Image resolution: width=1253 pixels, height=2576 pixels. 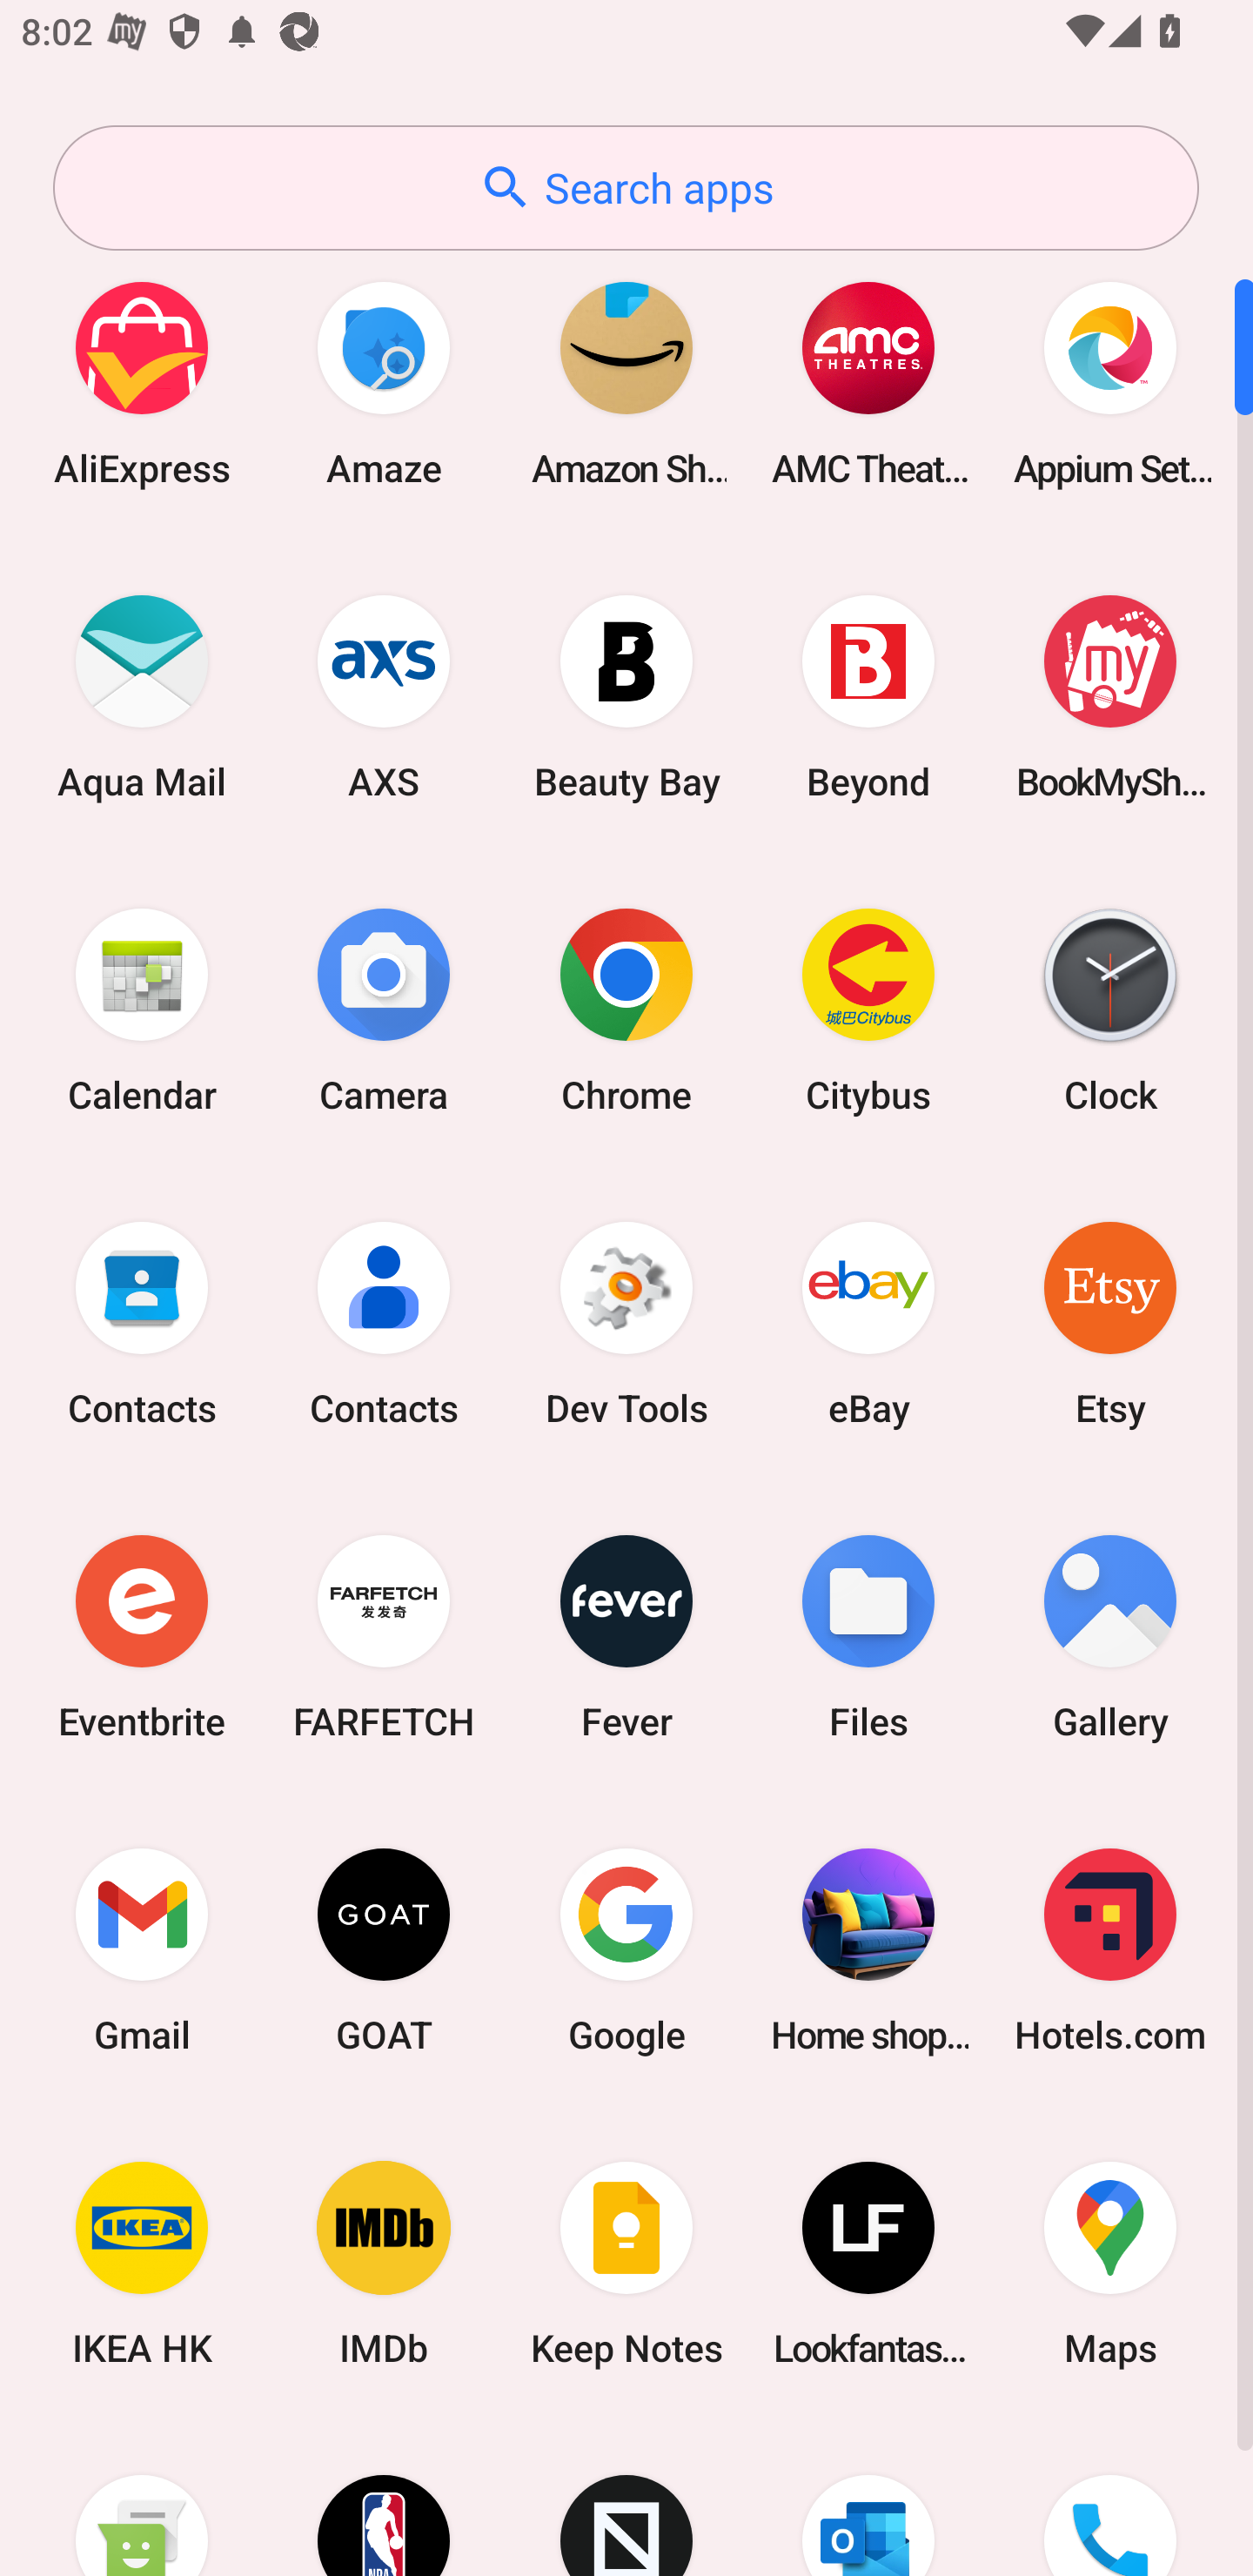 What do you see at coordinates (384, 1323) in the screenshot?
I see `Contacts` at bounding box center [384, 1323].